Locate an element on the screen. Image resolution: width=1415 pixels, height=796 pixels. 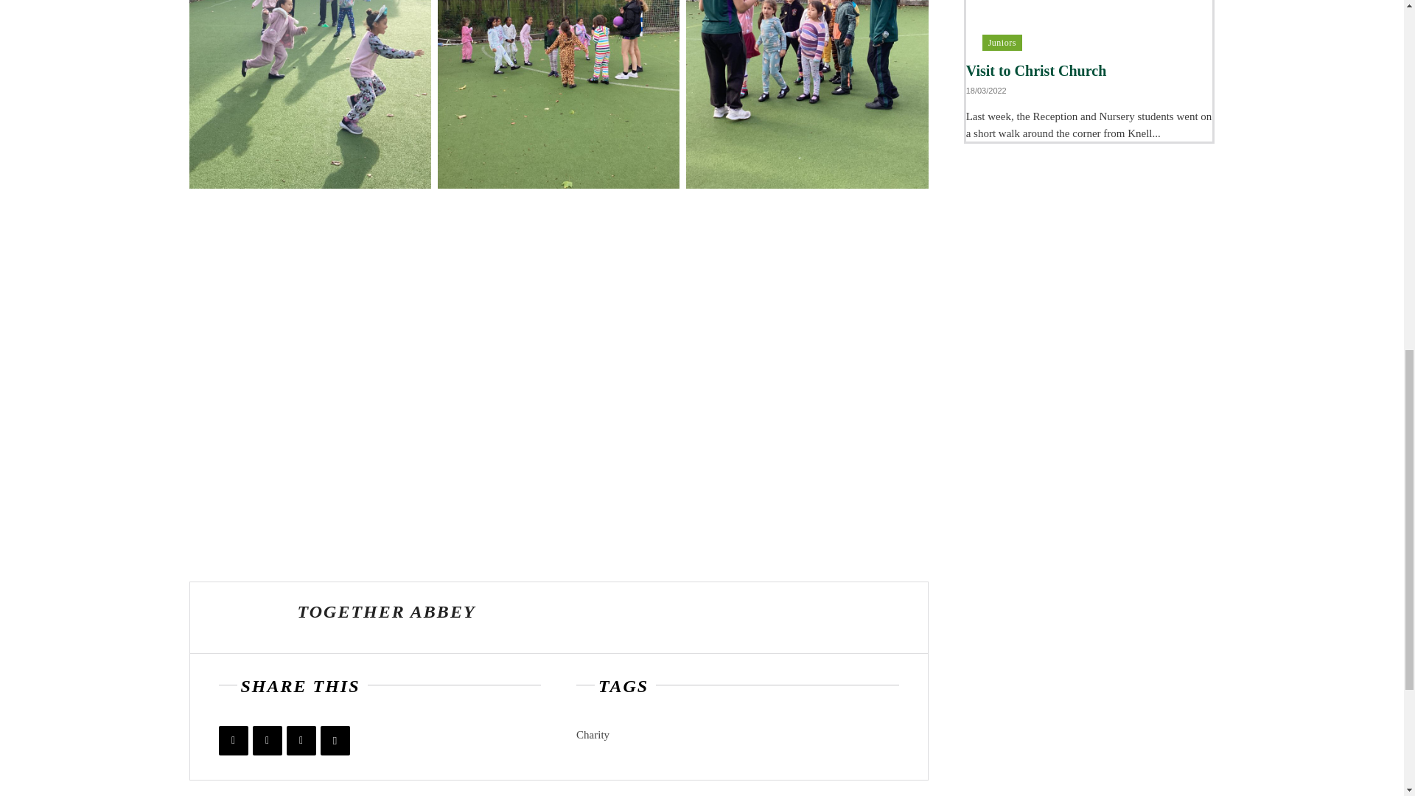
Linkedin is located at coordinates (301, 740).